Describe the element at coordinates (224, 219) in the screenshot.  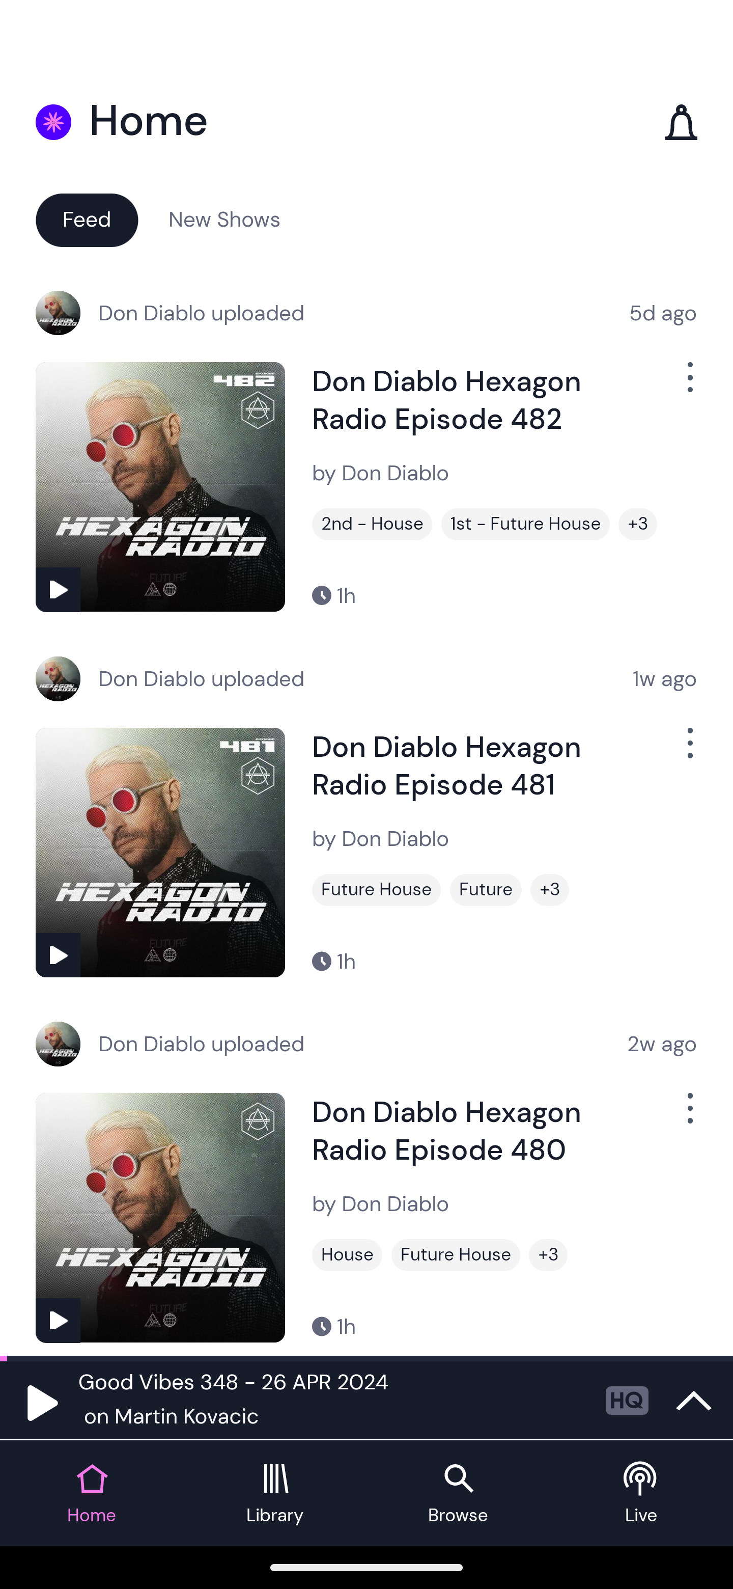
I see `New Shows` at that location.